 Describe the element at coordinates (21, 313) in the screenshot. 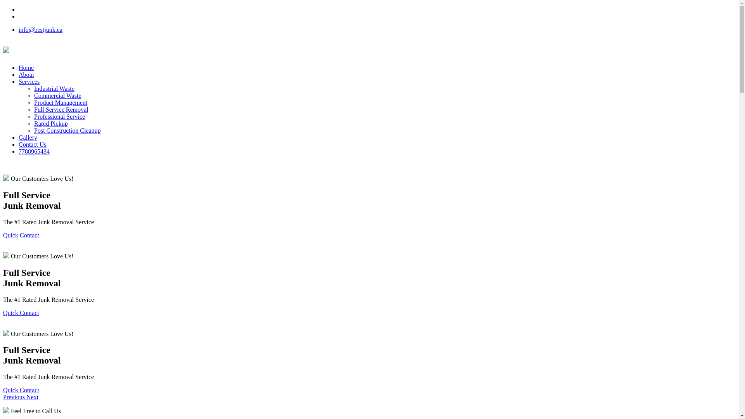

I see `Quick Contact` at that location.